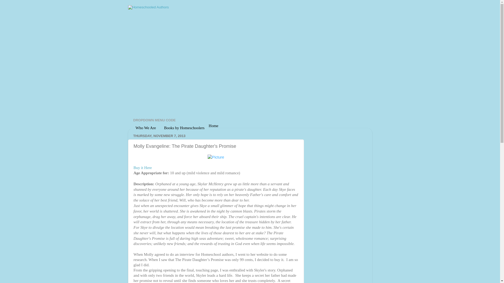 The height and width of the screenshot is (283, 504). I want to click on Buy it Here, so click(142, 168).